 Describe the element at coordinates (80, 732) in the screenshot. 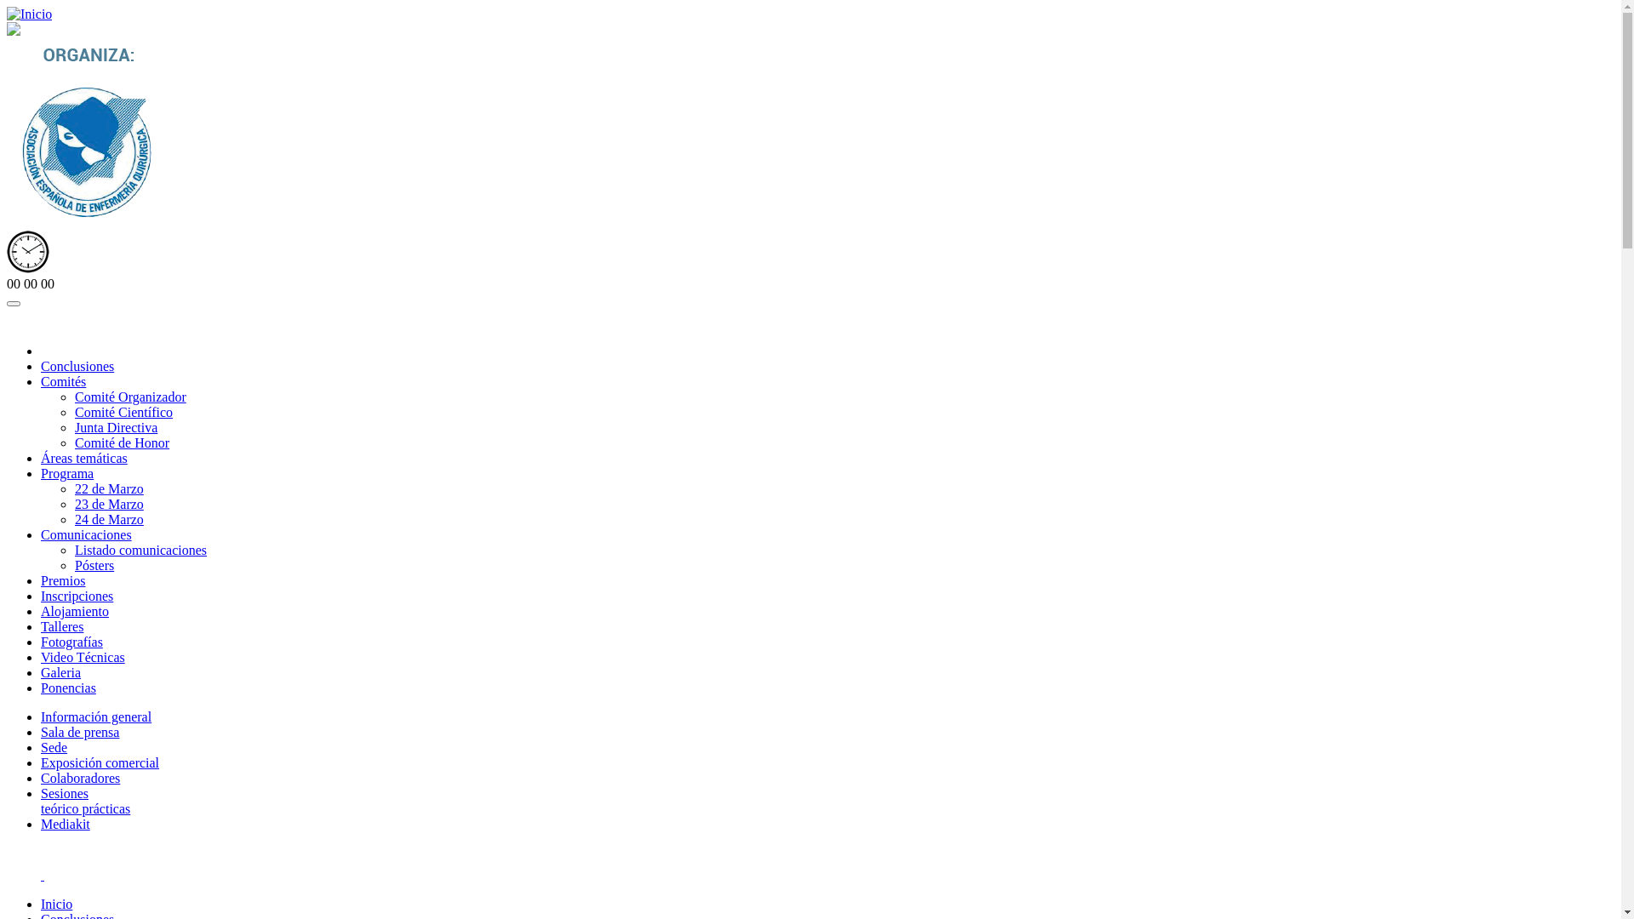

I see `Sala de prensa` at that location.